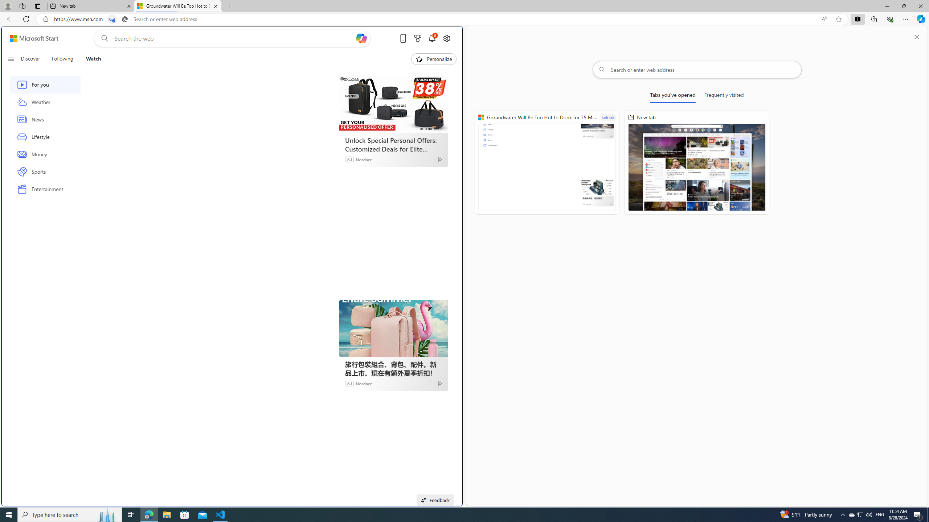  I want to click on Tabs you've opened, so click(673, 96).